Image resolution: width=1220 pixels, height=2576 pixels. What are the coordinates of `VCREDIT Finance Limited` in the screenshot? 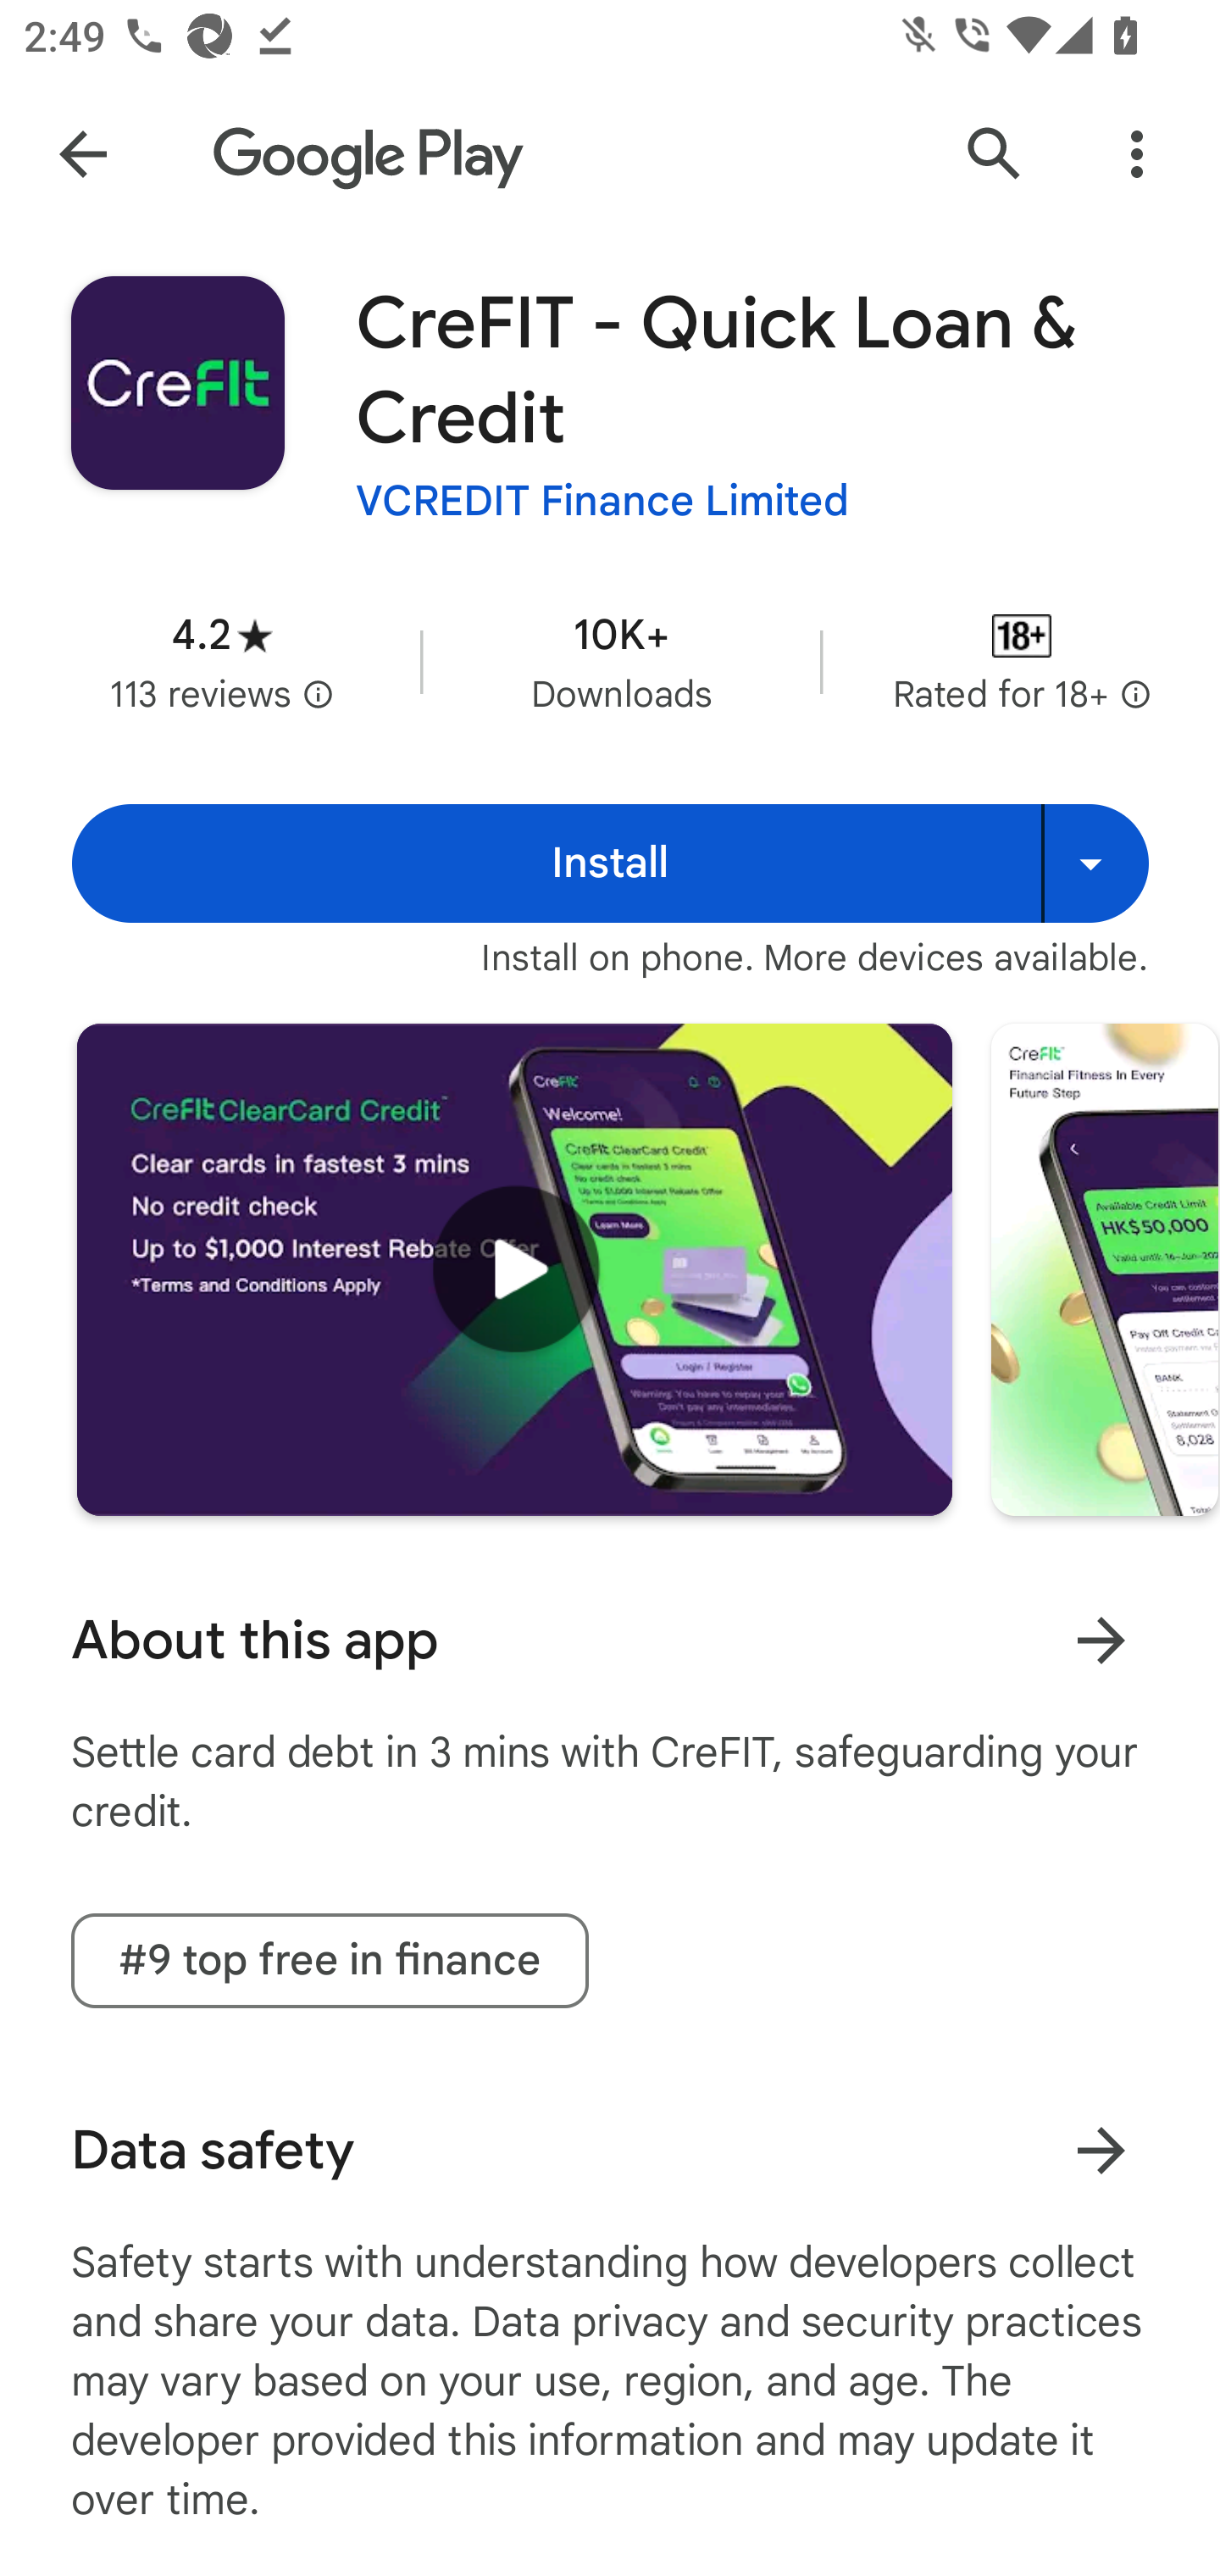 It's located at (602, 500).